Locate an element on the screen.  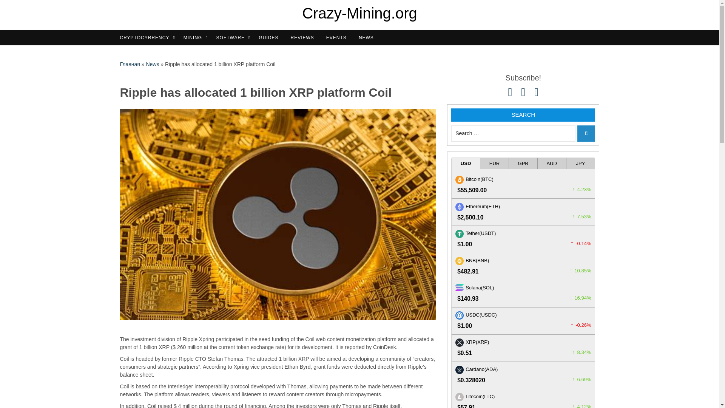
REVIEWS is located at coordinates (304, 38).